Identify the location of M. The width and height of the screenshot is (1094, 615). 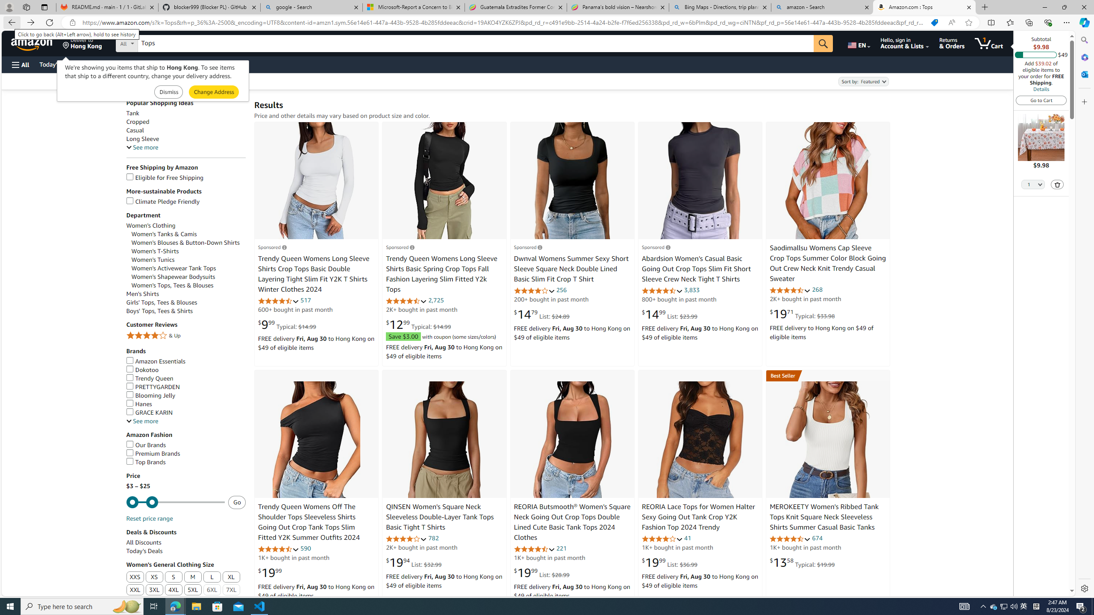
(193, 577).